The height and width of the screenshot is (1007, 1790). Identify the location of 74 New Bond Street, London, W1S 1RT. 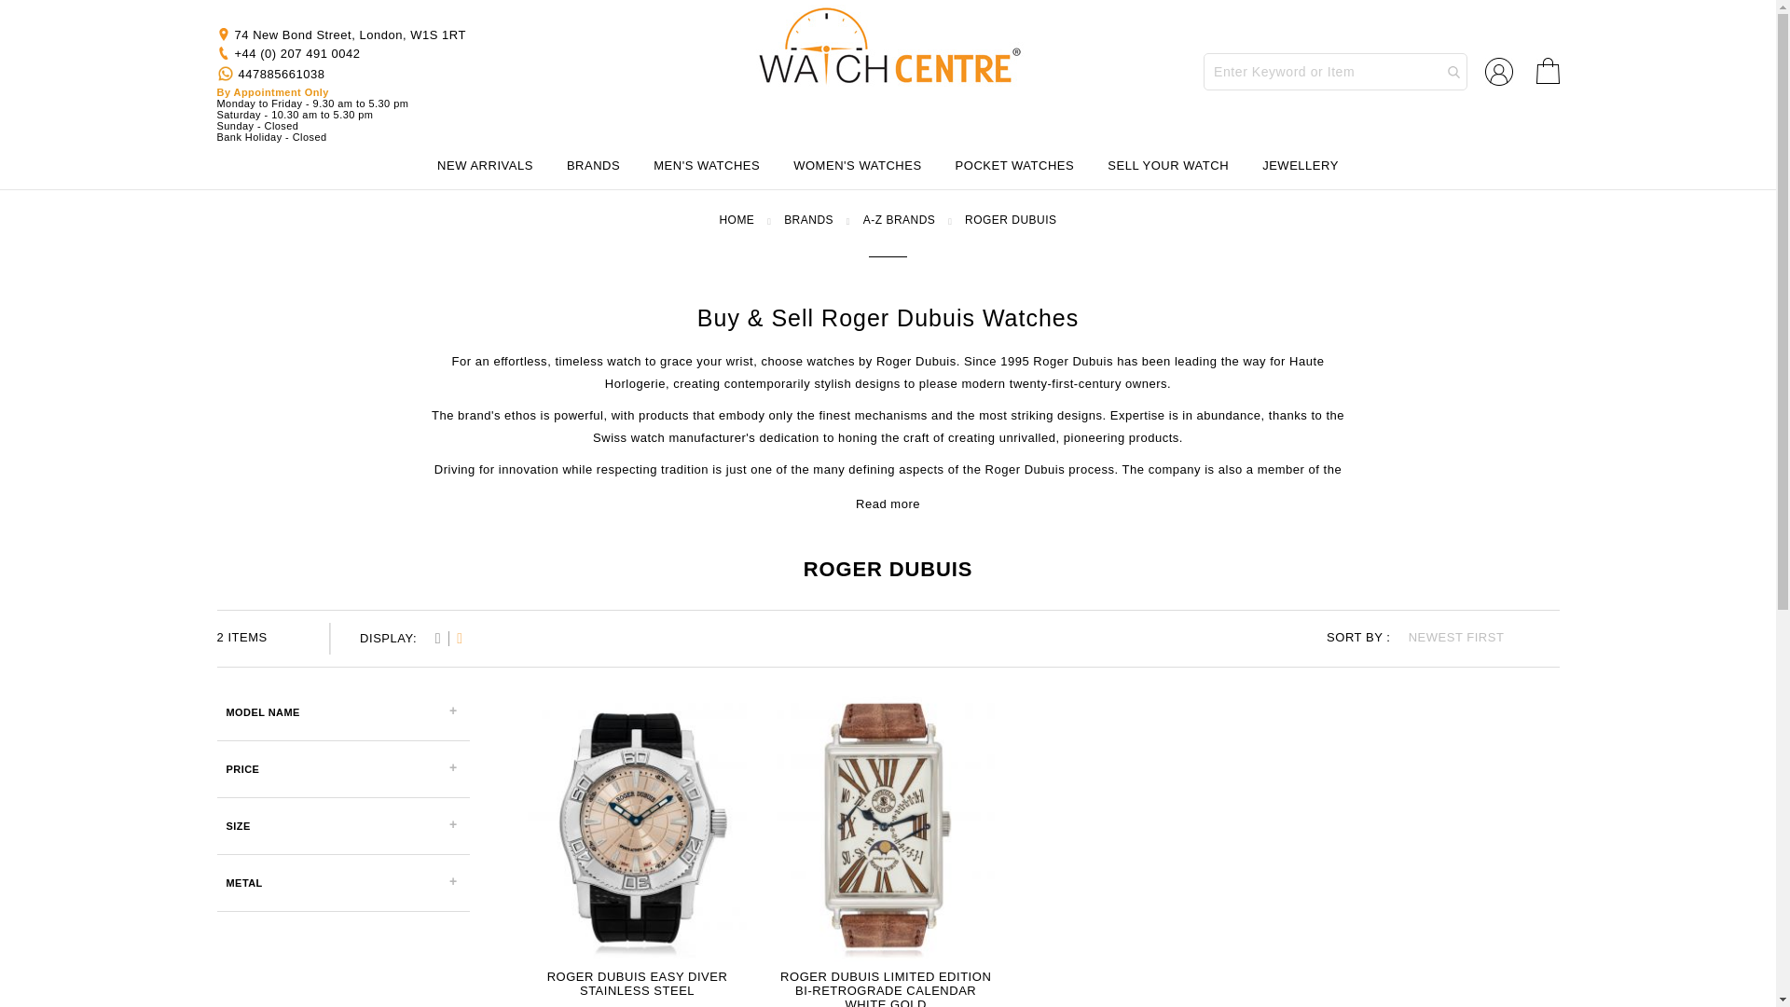
(350, 35).